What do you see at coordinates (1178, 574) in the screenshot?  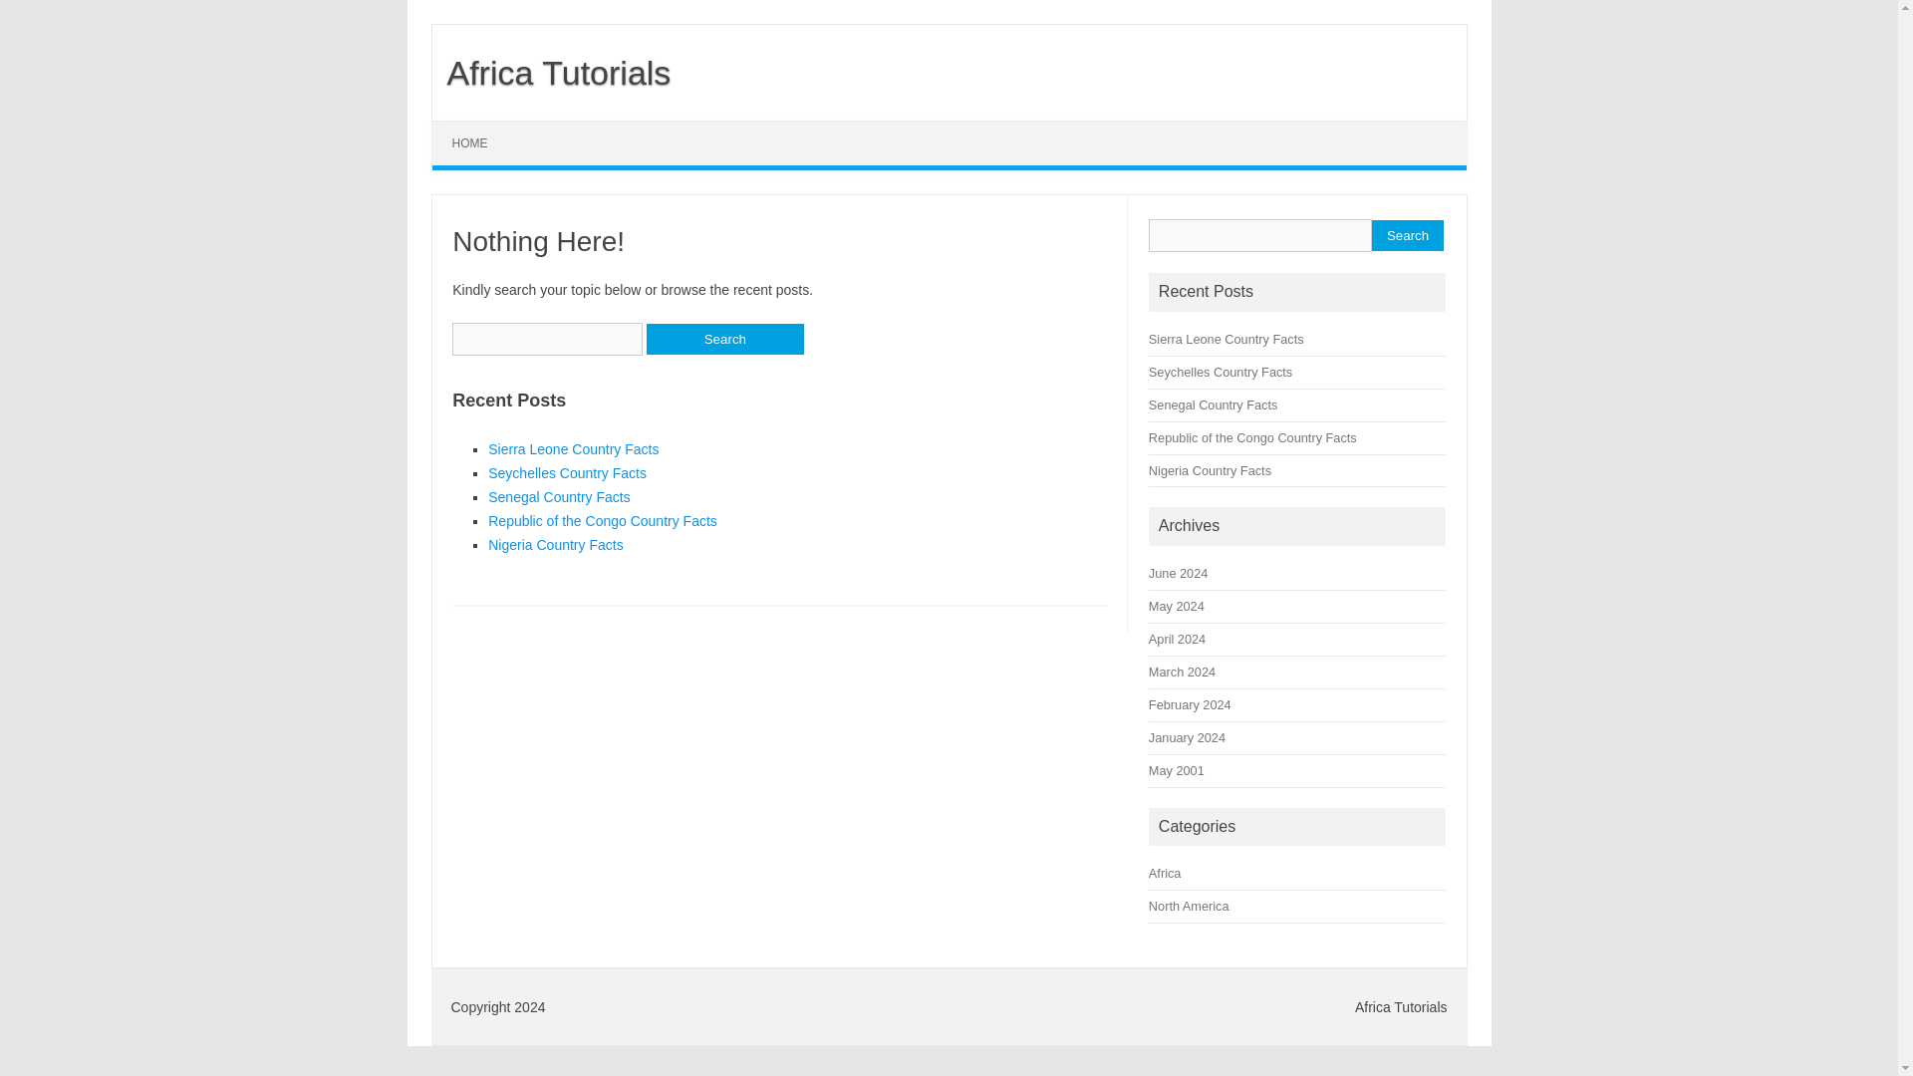 I see `June 2024` at bounding box center [1178, 574].